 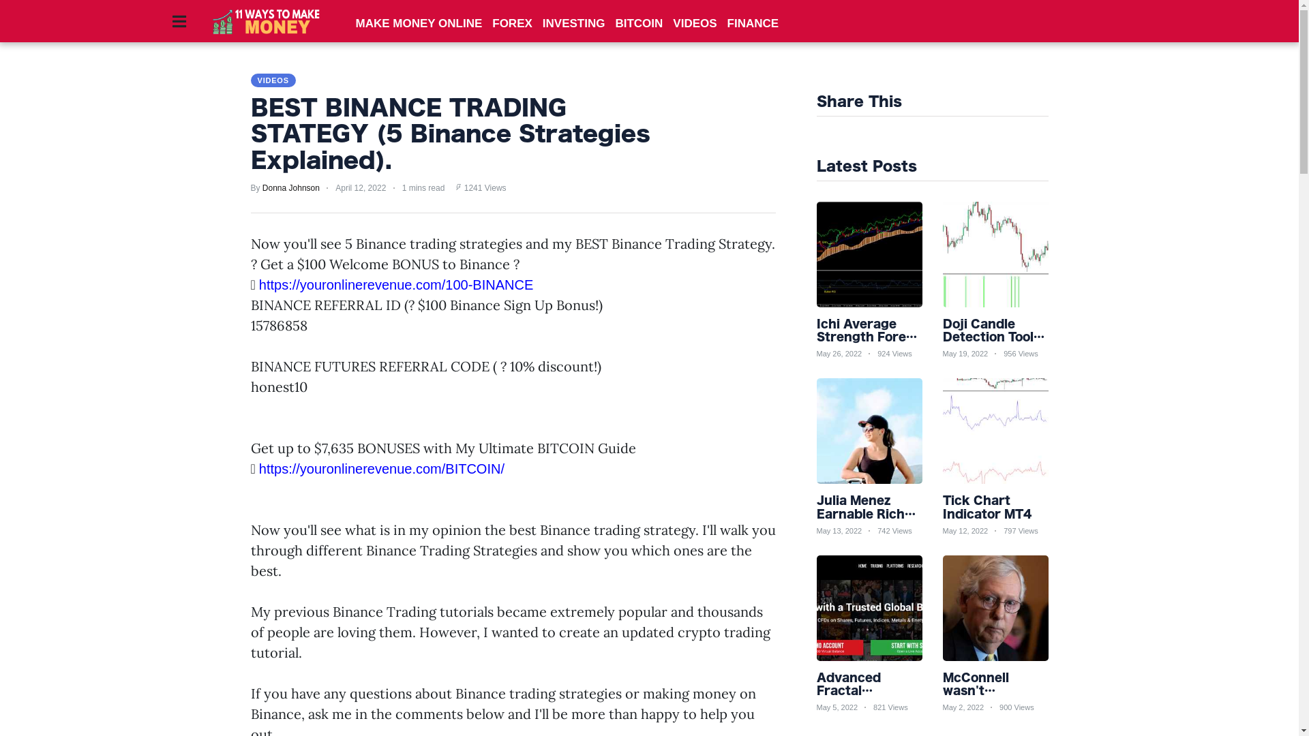 What do you see at coordinates (574, 23) in the screenshot?
I see `INVESTING` at bounding box center [574, 23].